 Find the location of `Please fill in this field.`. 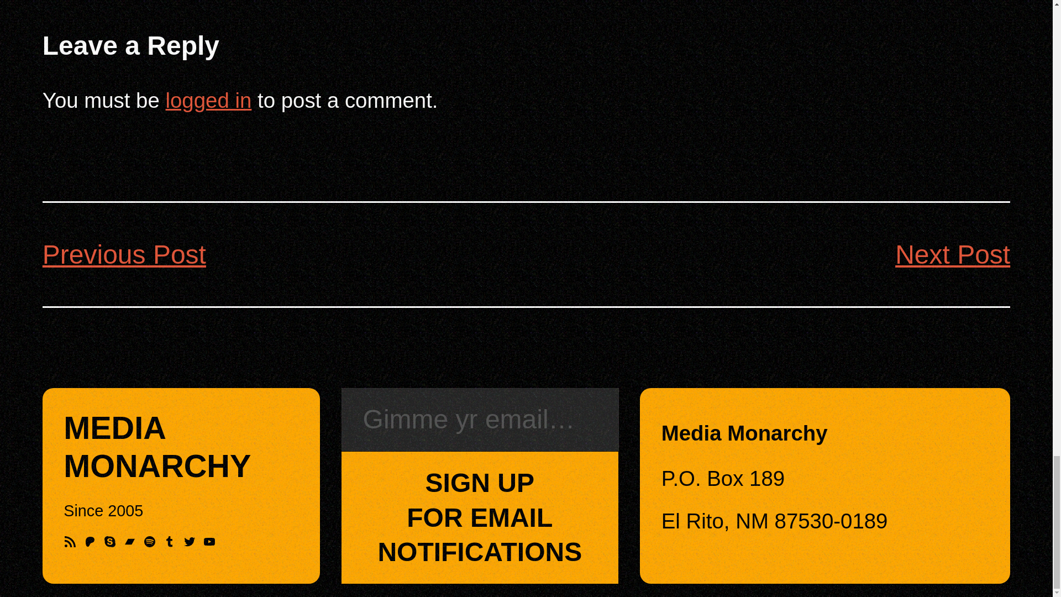

Please fill in this field. is located at coordinates (480, 420).